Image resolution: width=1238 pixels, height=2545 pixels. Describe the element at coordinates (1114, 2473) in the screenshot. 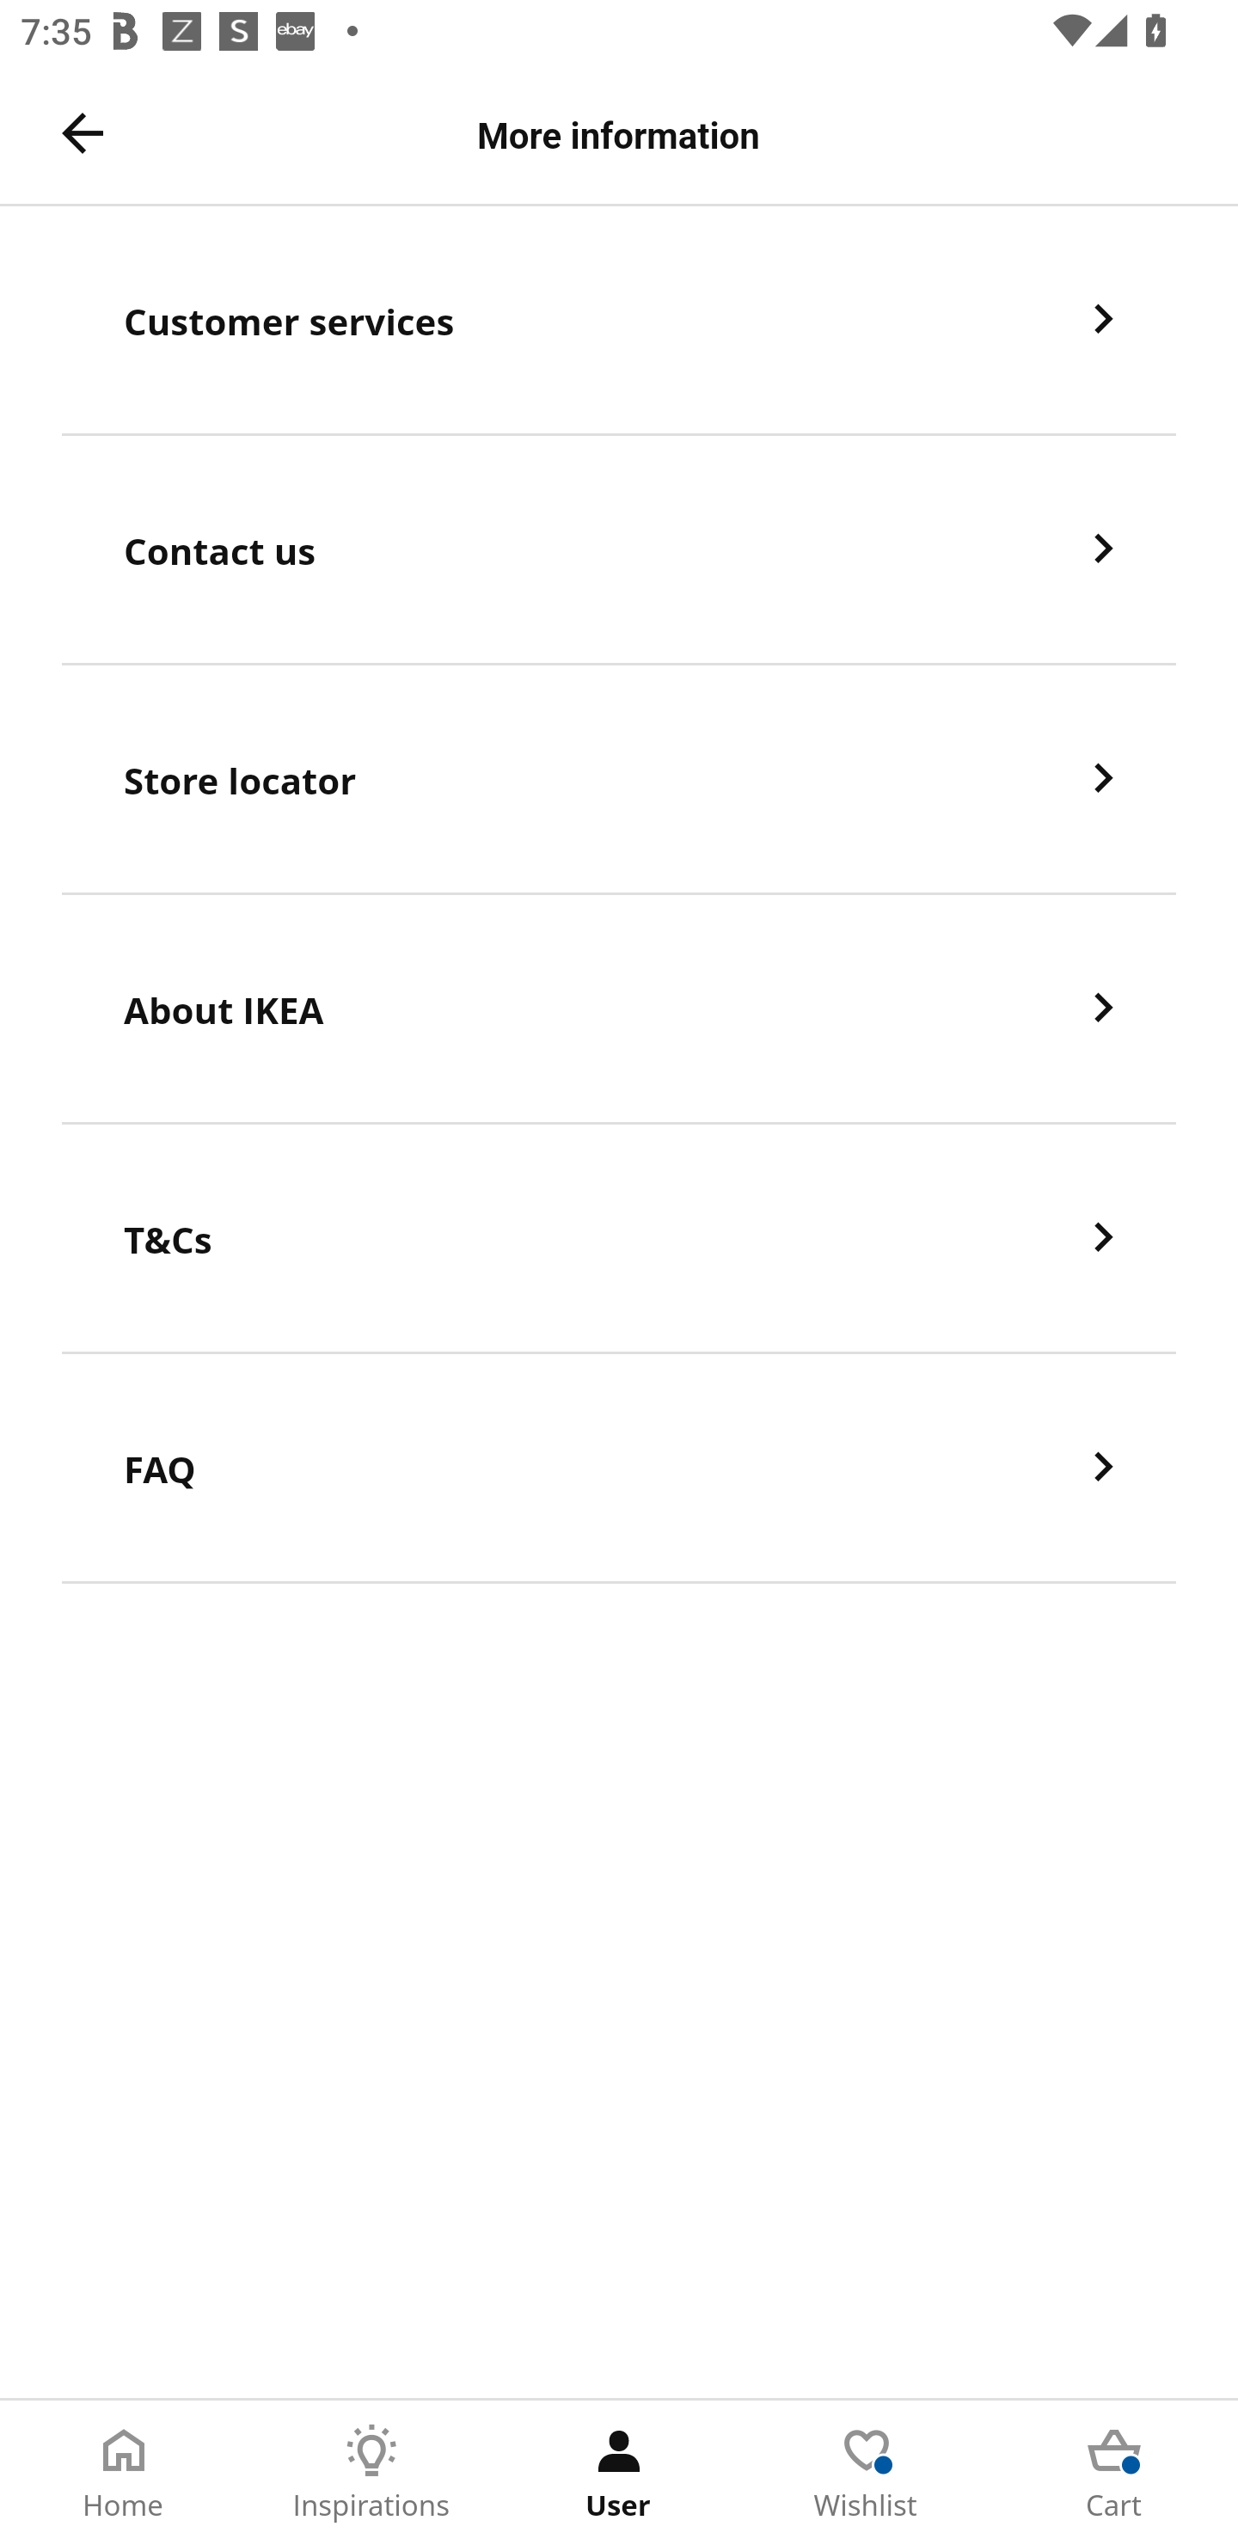

I see `Cart
Tab 5 of 5` at that location.